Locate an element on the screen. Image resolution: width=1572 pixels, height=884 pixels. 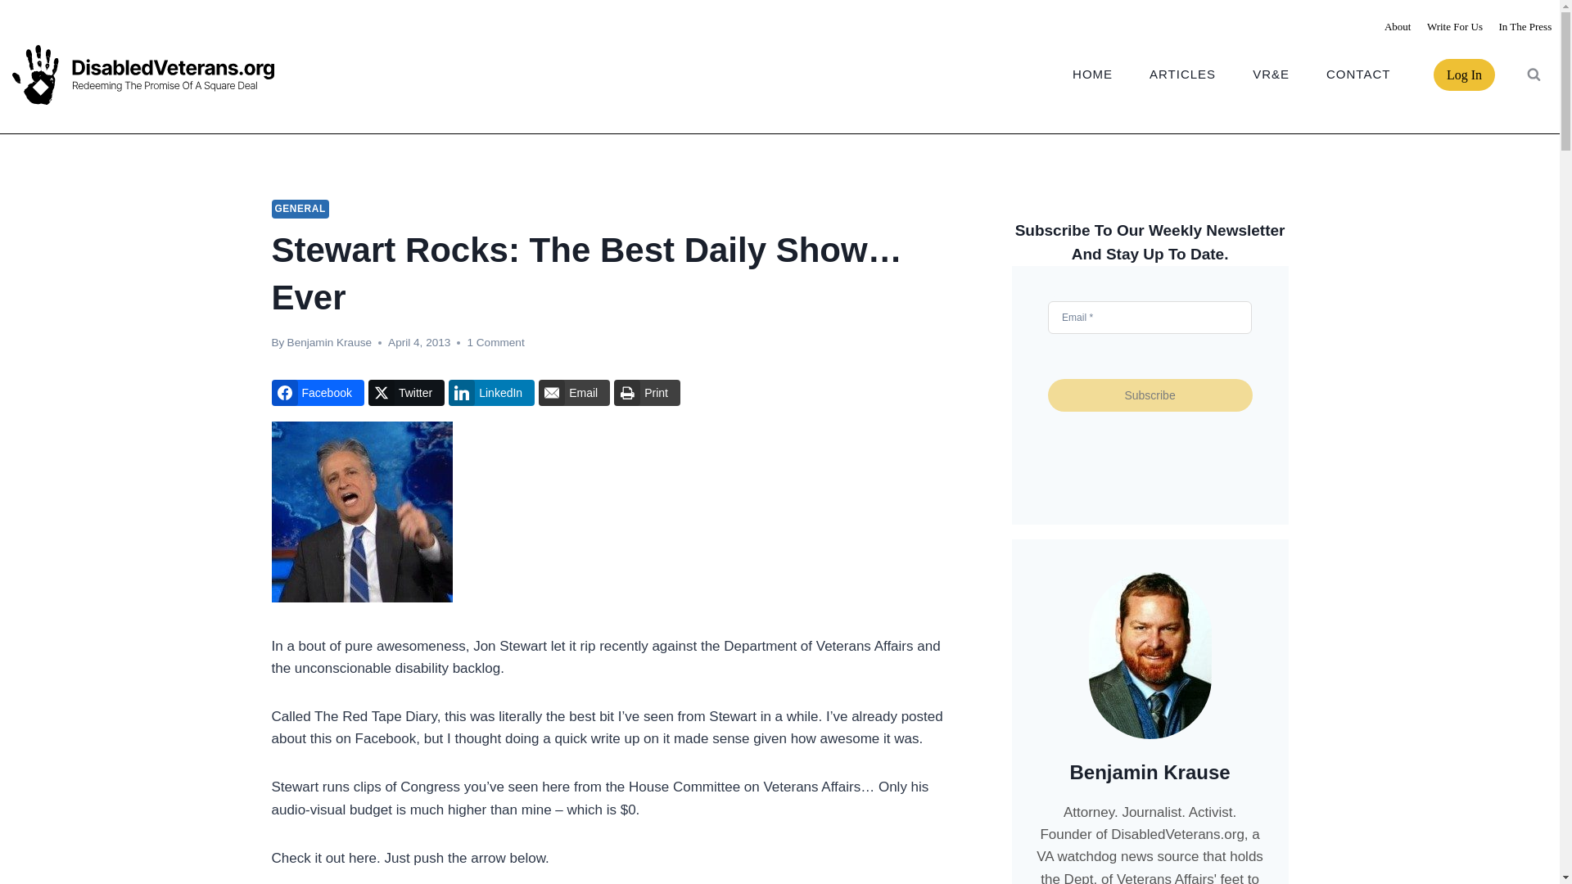
Print is located at coordinates (647, 393).